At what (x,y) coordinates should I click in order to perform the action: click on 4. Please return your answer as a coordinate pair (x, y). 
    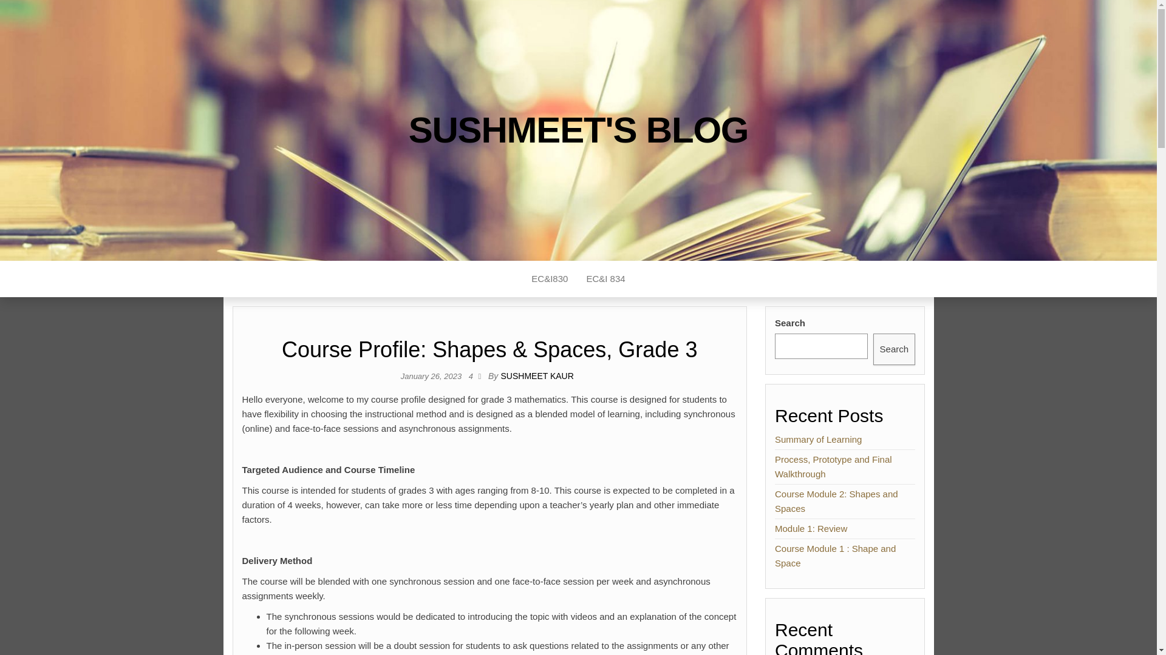
    Looking at the image, I should click on (473, 376).